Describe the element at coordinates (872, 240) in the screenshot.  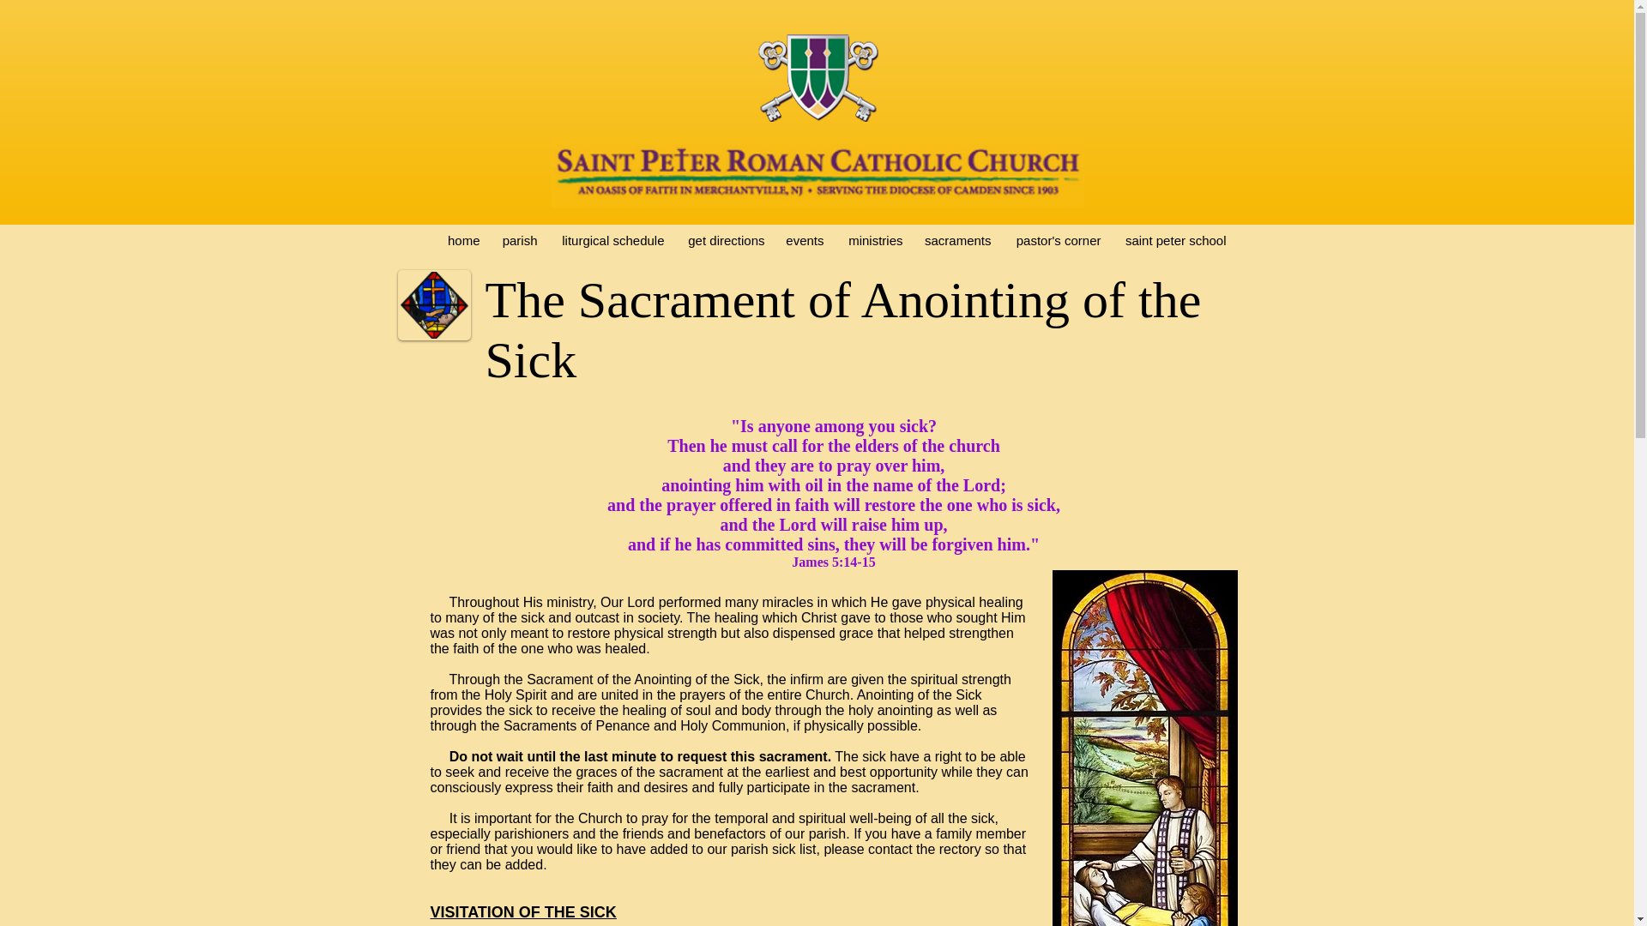
I see `ministries` at that location.